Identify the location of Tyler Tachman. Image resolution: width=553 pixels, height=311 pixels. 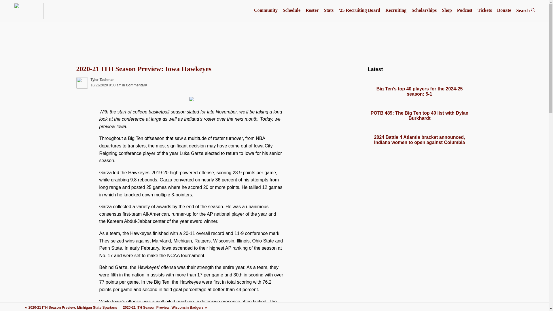
(103, 80).